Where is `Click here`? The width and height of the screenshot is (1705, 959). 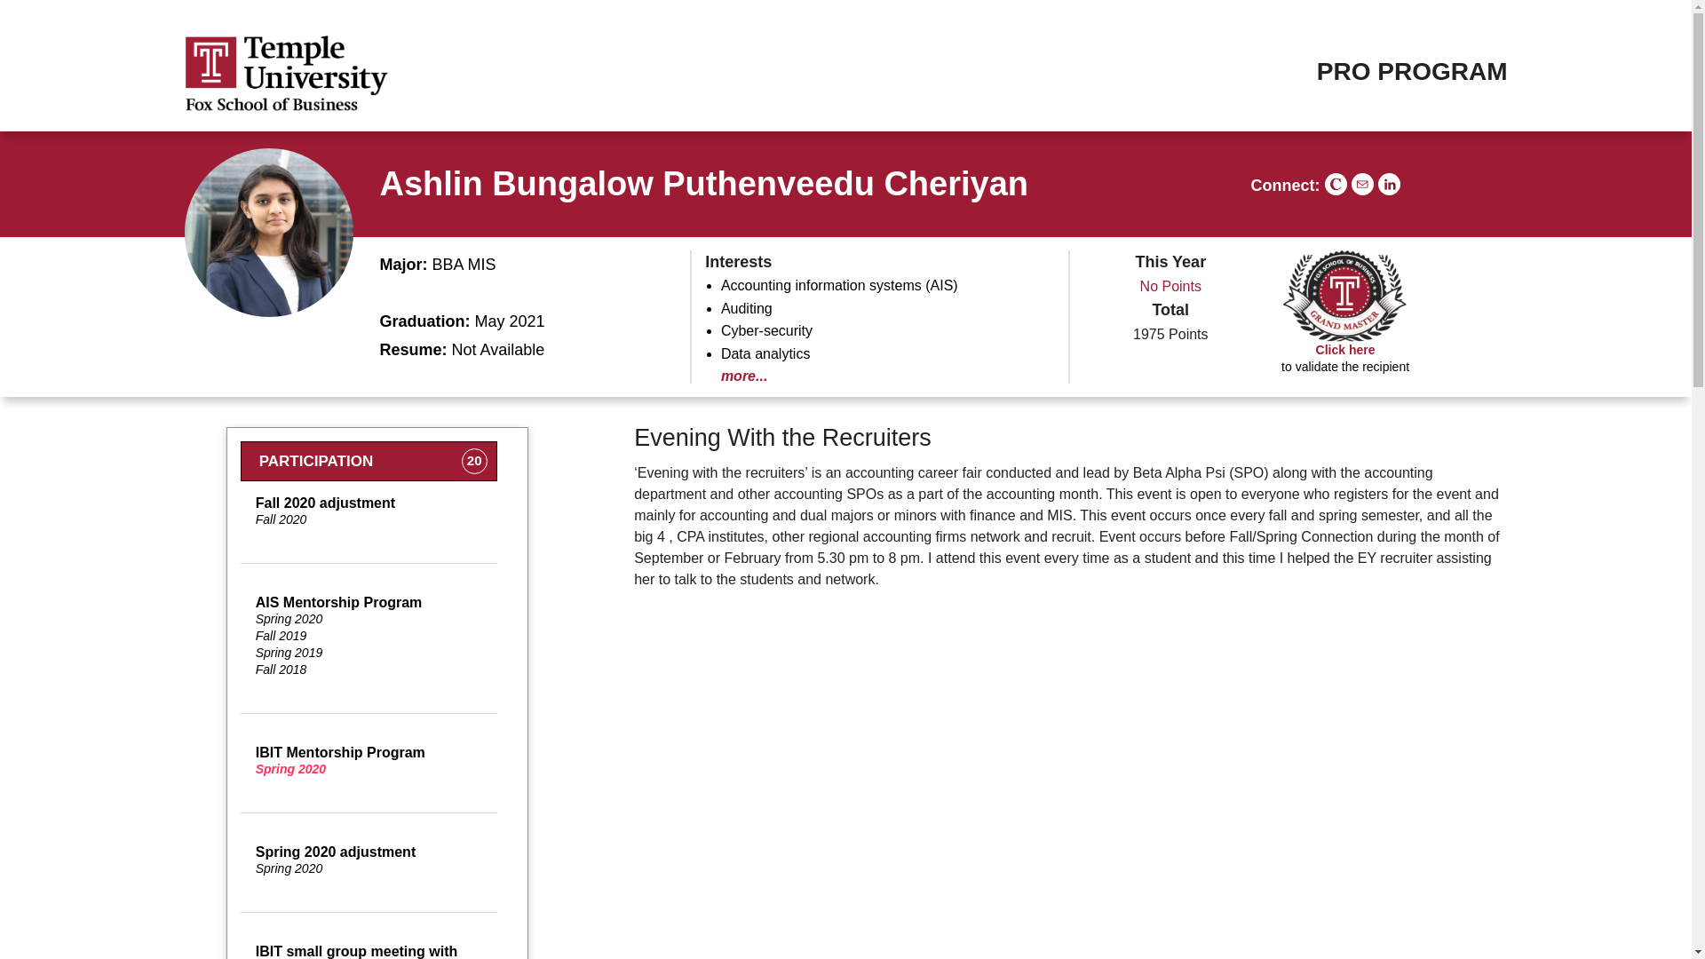
Click here is located at coordinates (744, 376).